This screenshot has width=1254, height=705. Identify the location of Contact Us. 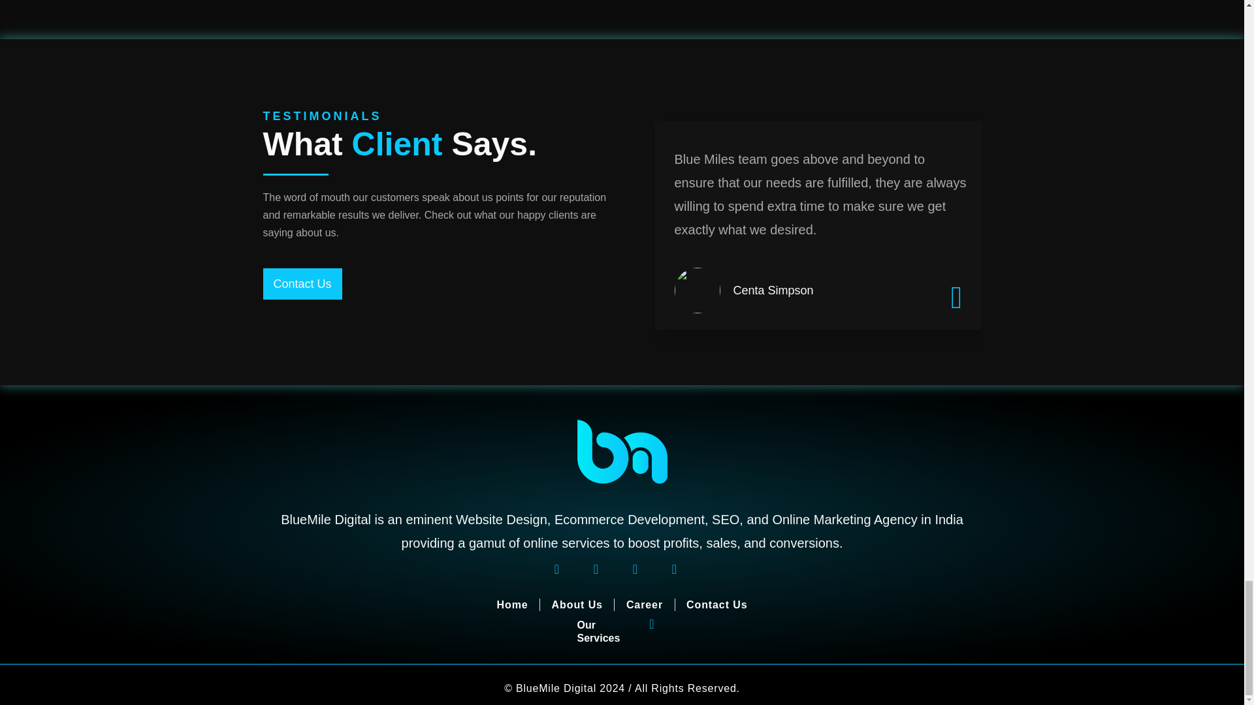
(302, 284).